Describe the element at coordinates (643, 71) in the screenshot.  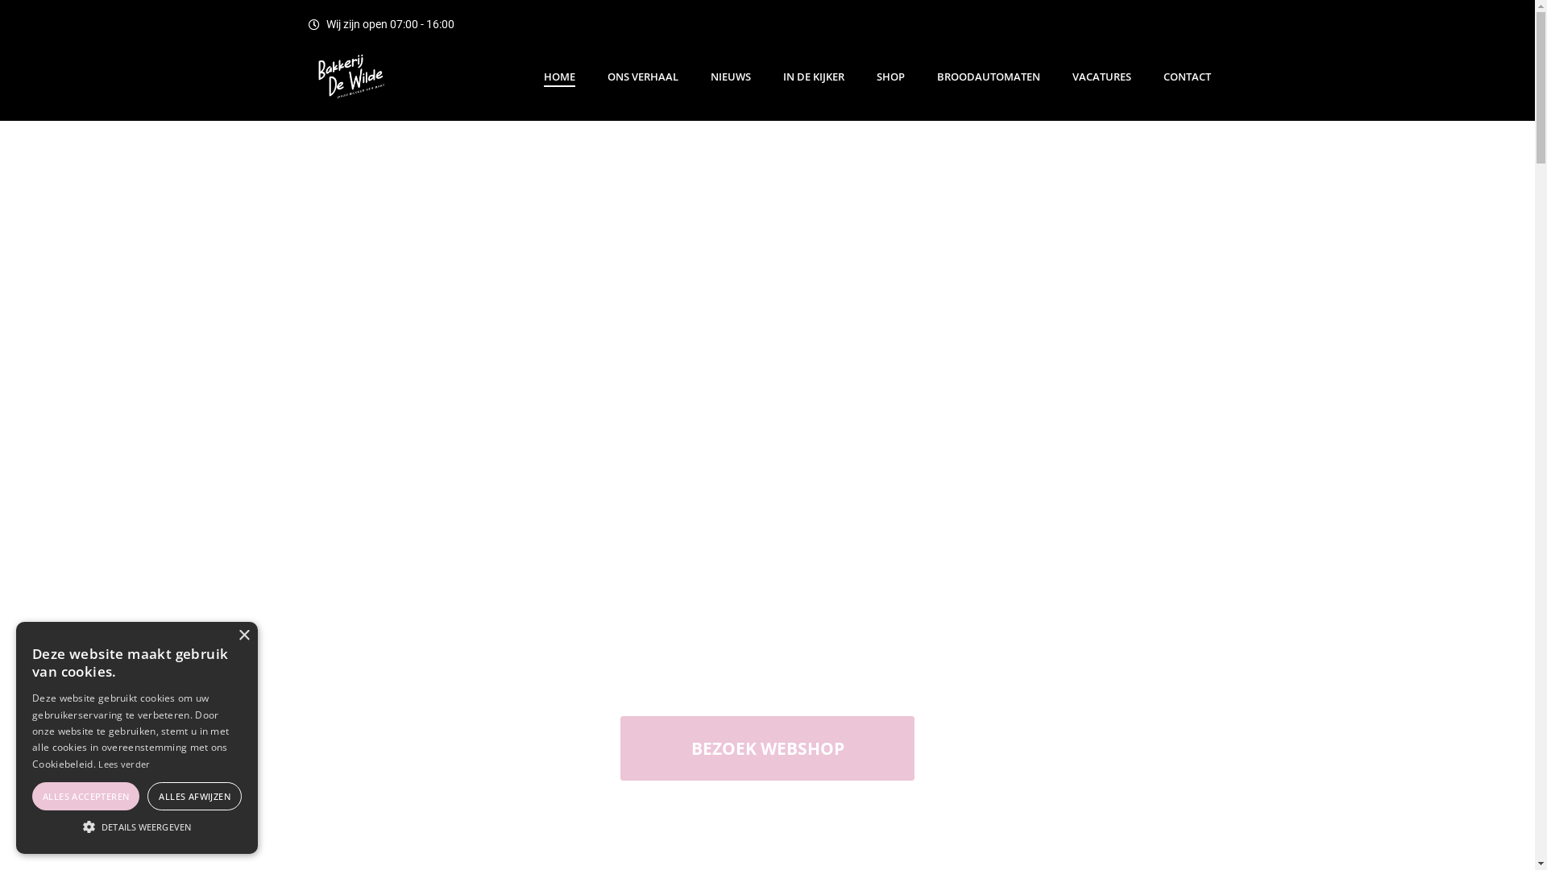
I see `ONS VERHAAL` at that location.